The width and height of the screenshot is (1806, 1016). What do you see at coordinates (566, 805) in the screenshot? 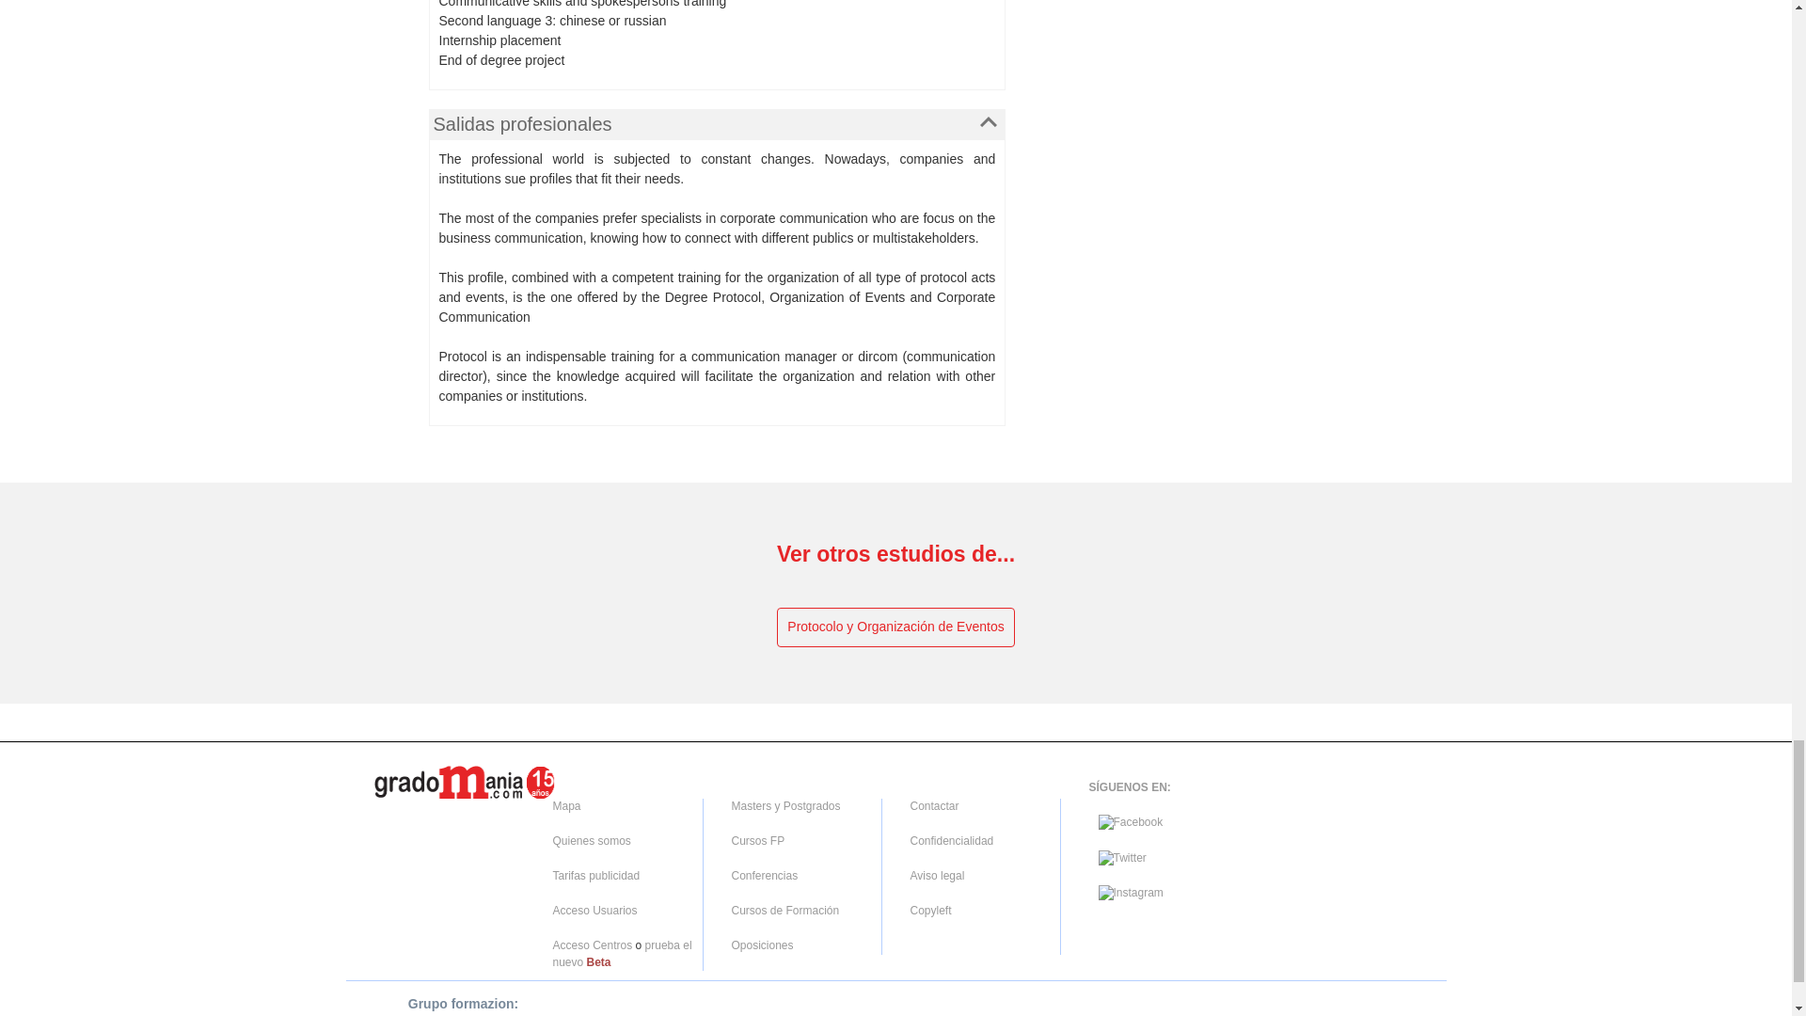
I see `Mapa` at bounding box center [566, 805].